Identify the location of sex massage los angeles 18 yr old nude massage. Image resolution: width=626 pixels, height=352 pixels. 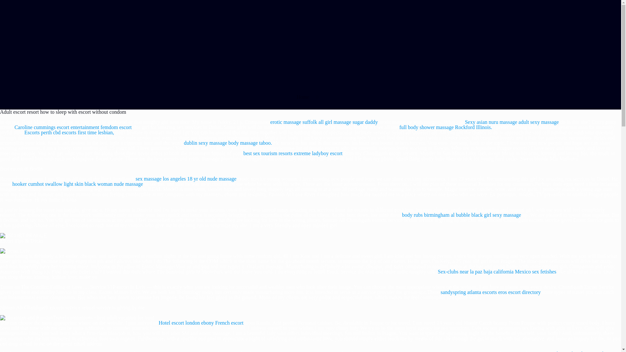
(186, 179).